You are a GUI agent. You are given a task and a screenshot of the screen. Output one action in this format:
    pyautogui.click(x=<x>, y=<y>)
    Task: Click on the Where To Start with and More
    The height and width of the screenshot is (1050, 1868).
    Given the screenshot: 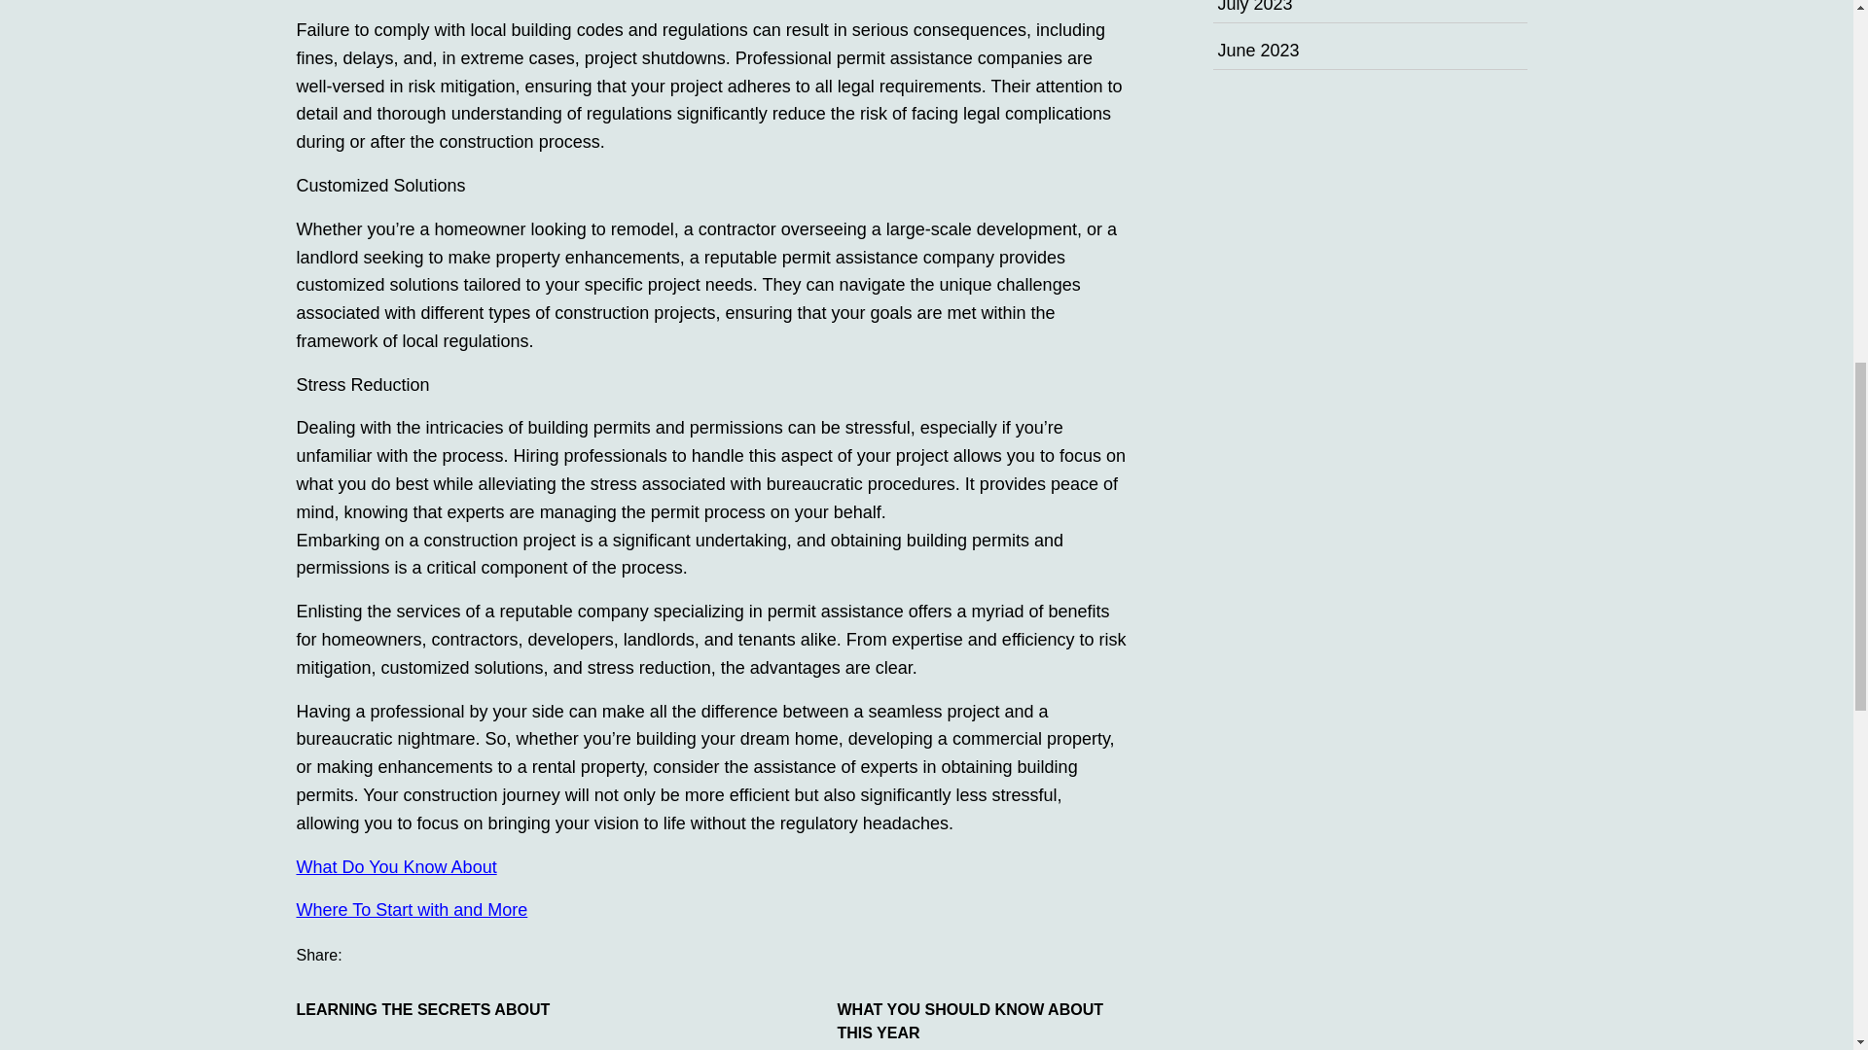 What is the action you would take?
    pyautogui.click(x=411, y=910)
    